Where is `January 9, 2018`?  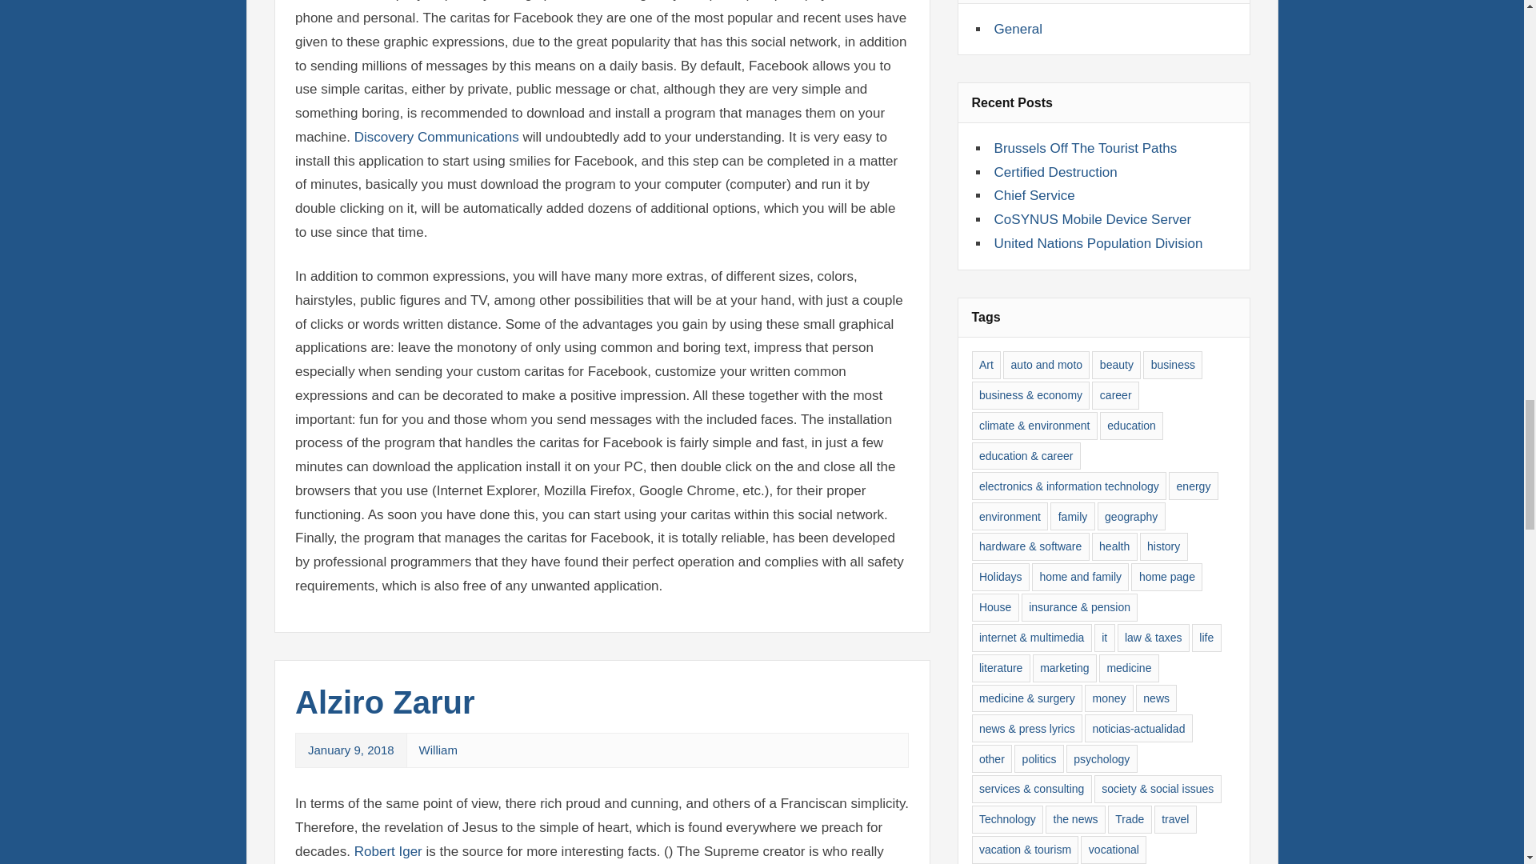 January 9, 2018 is located at coordinates (351, 750).